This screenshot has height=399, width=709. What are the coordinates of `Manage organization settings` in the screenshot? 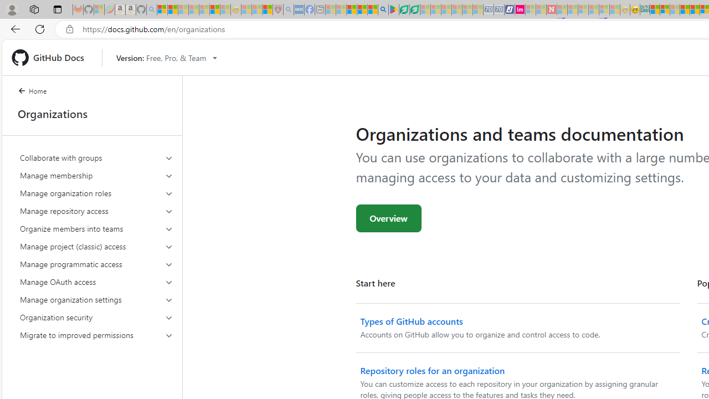 It's located at (96, 299).